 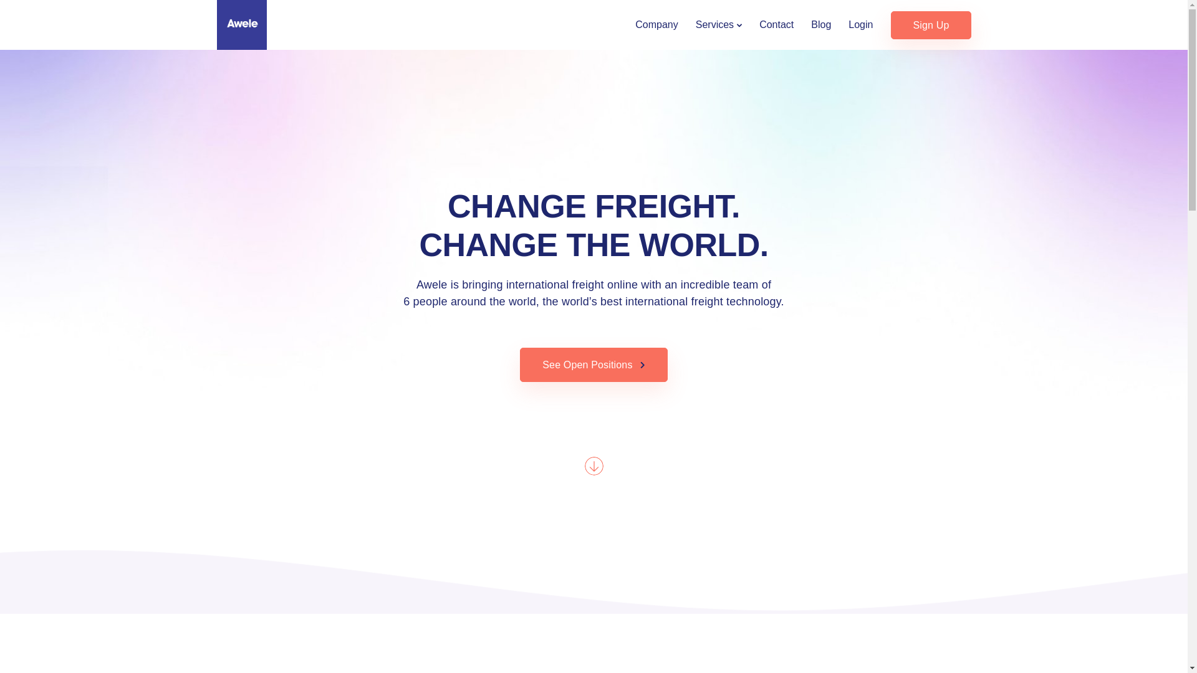 I want to click on See Open Positions, so click(x=594, y=365).